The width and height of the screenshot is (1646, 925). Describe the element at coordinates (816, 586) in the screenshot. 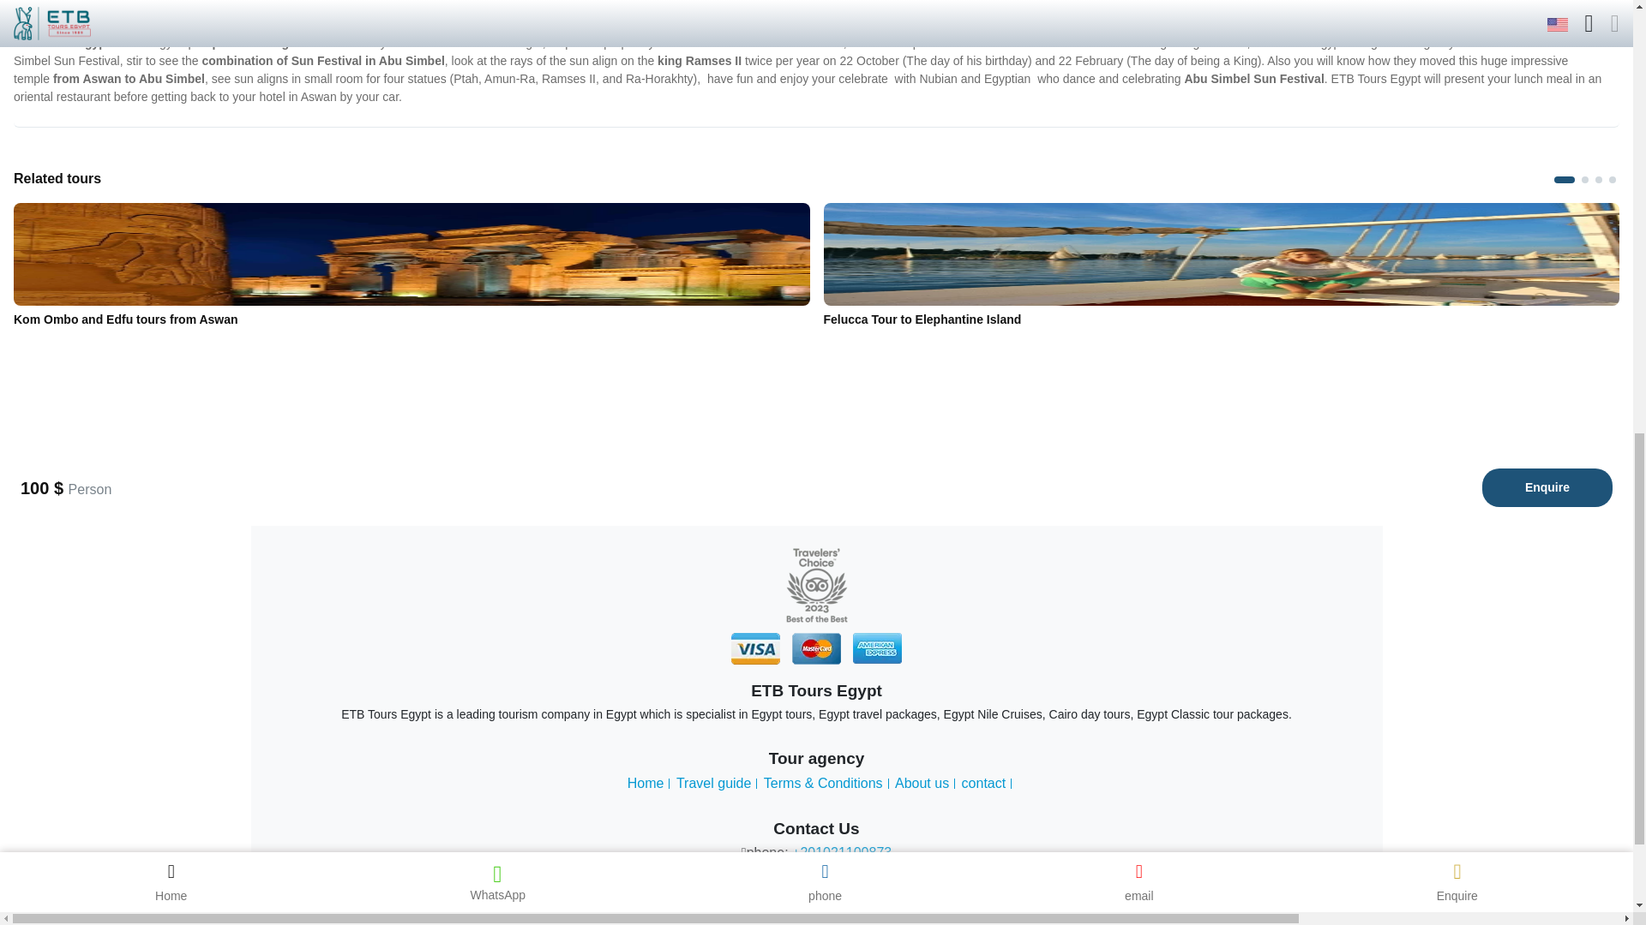

I see `ETB Tours Egypt` at that location.